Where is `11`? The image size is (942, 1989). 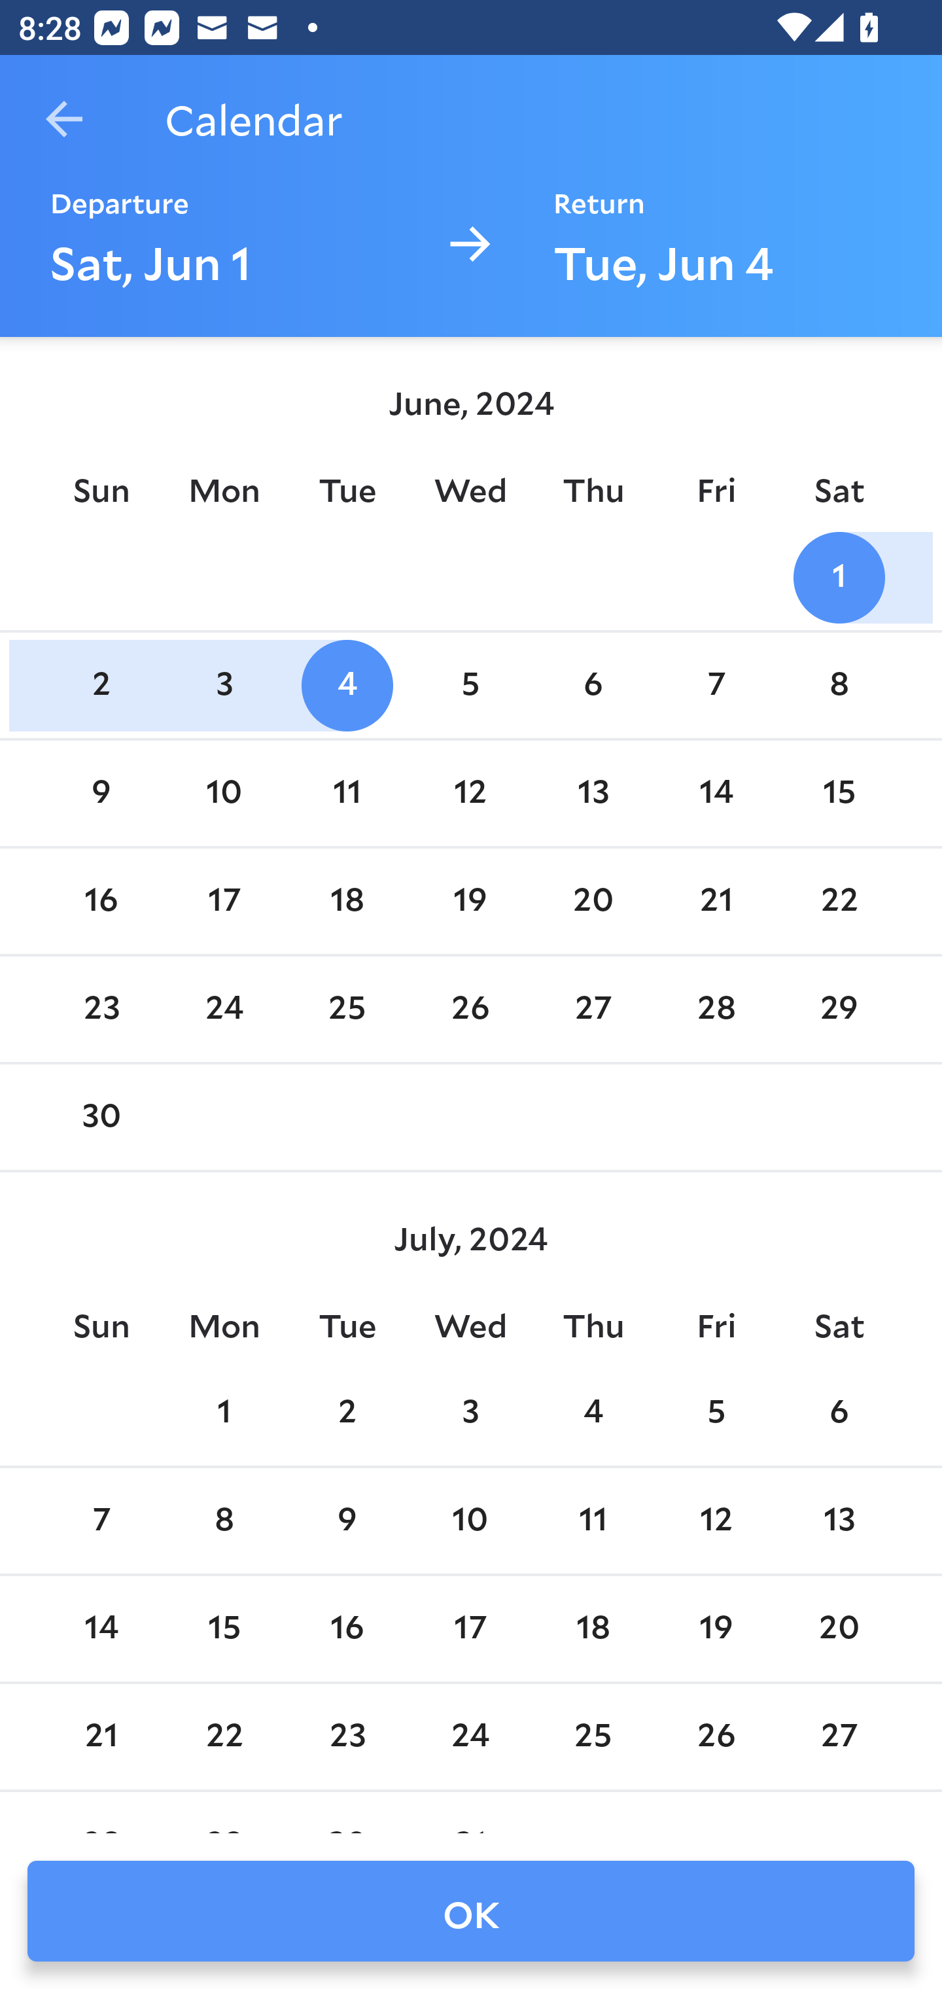
11 is located at coordinates (593, 1521).